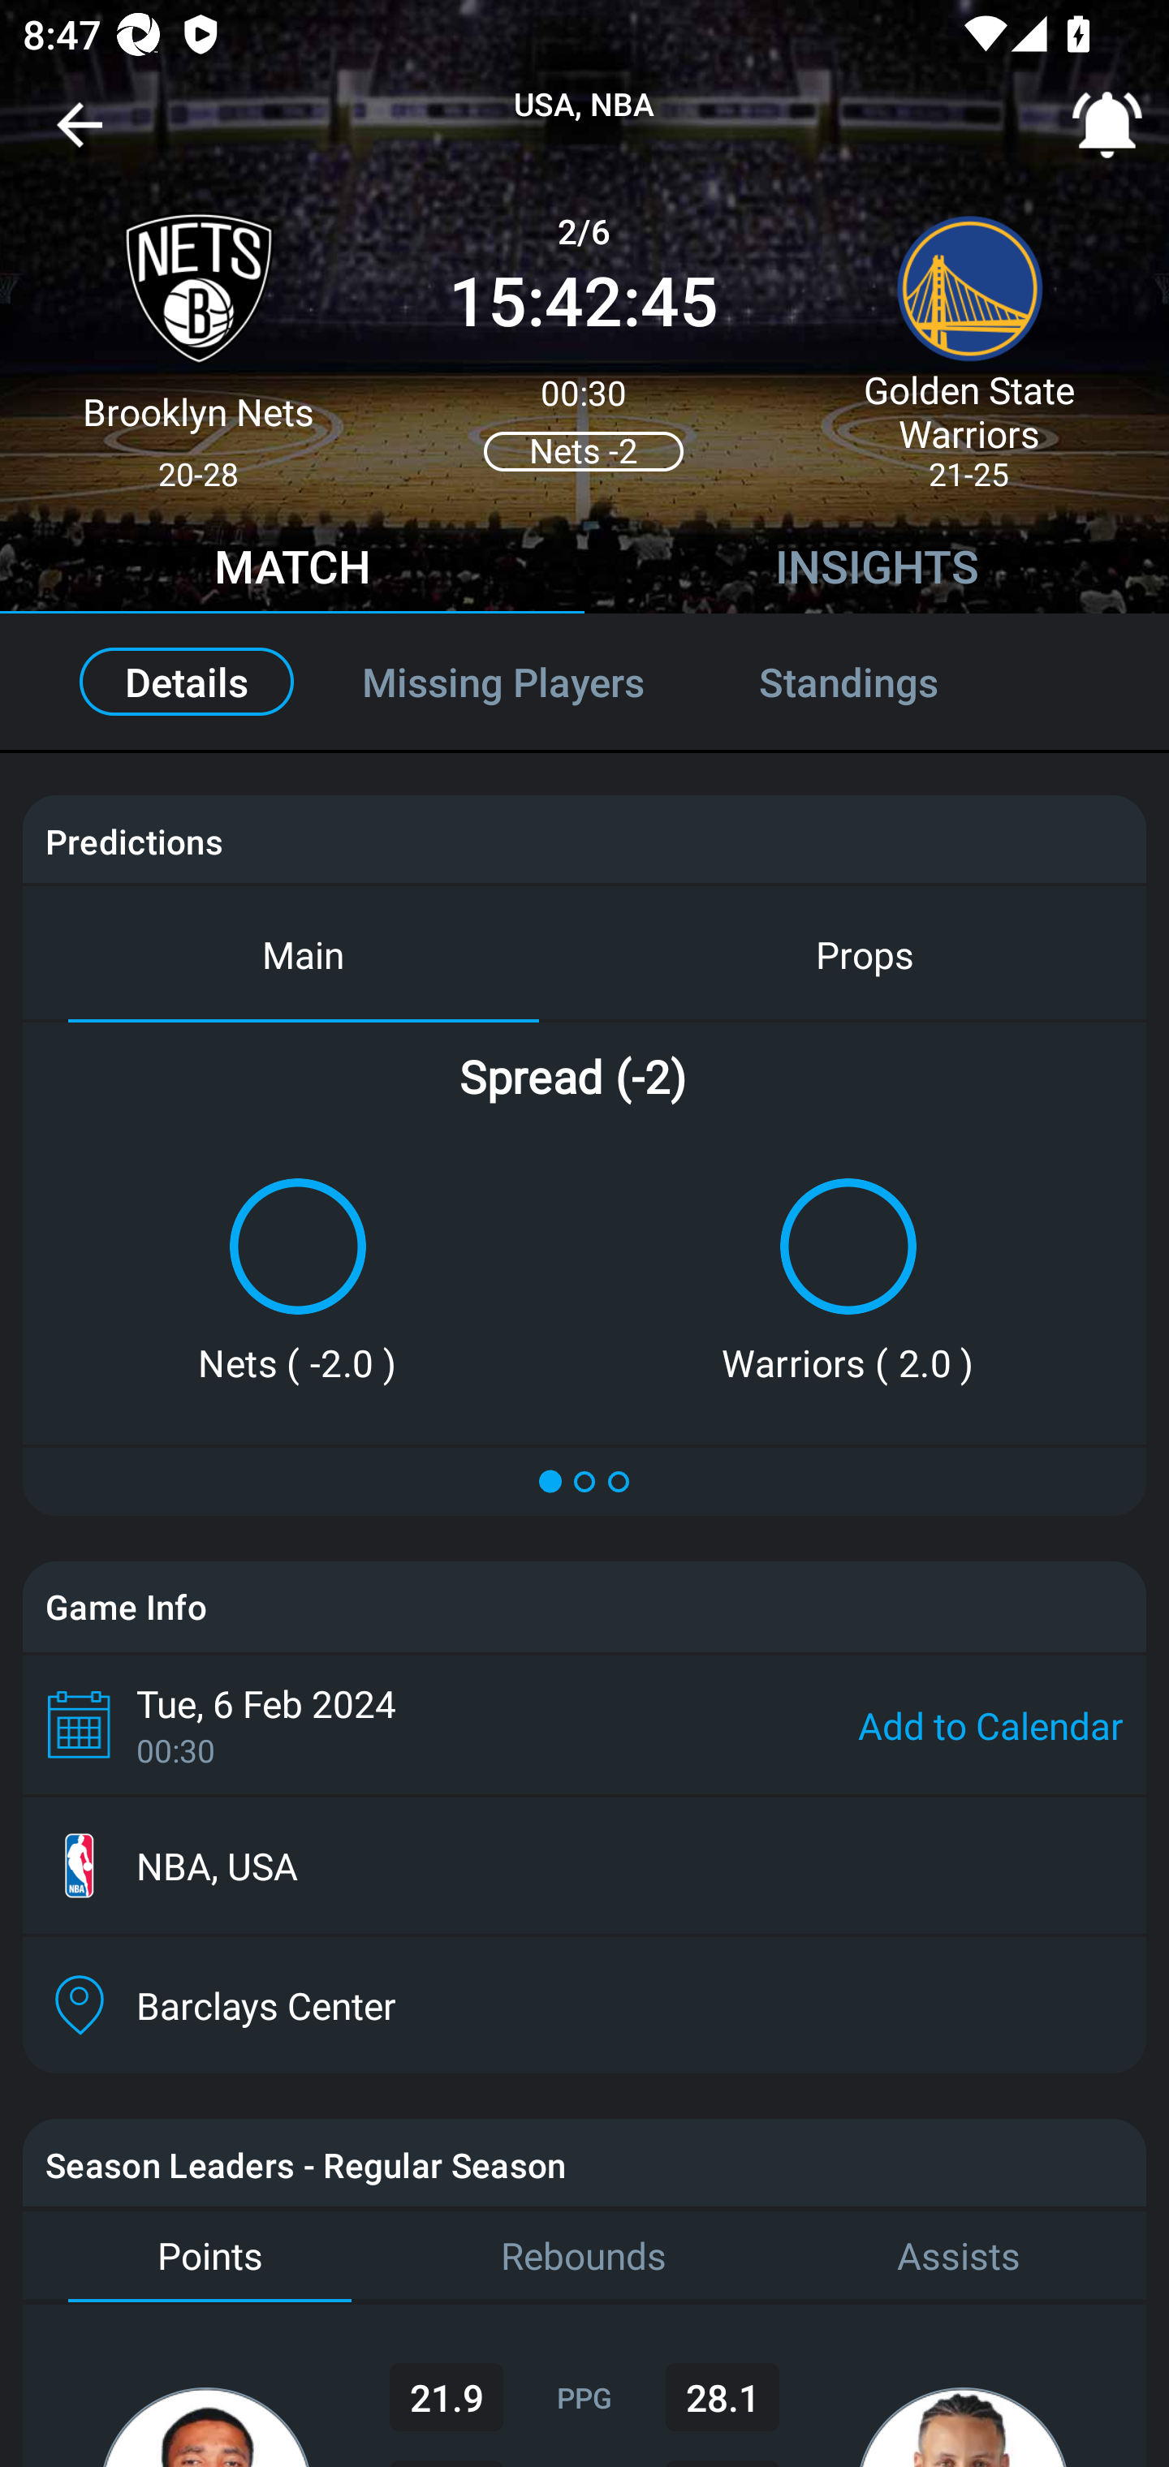  Describe the element at coordinates (584, 1607) in the screenshot. I see `Game Info` at that location.